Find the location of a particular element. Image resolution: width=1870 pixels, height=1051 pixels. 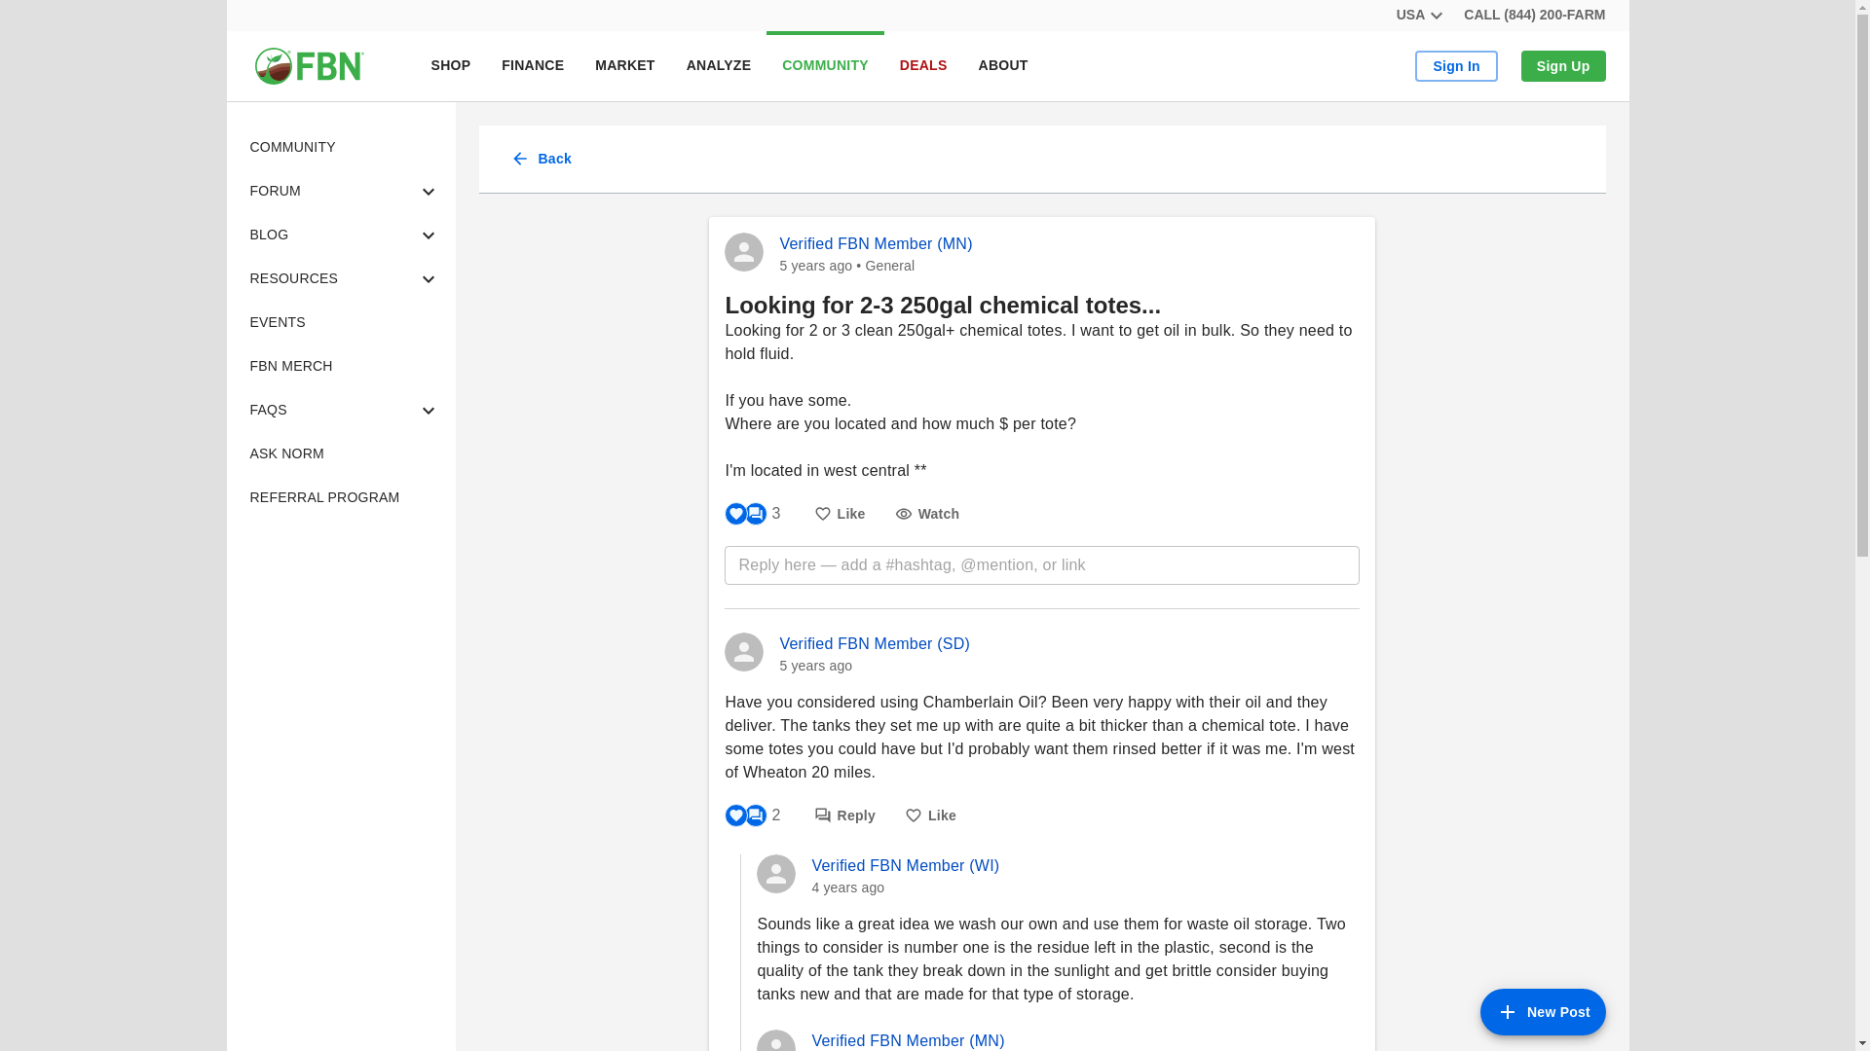

DEALS is located at coordinates (923, 66).